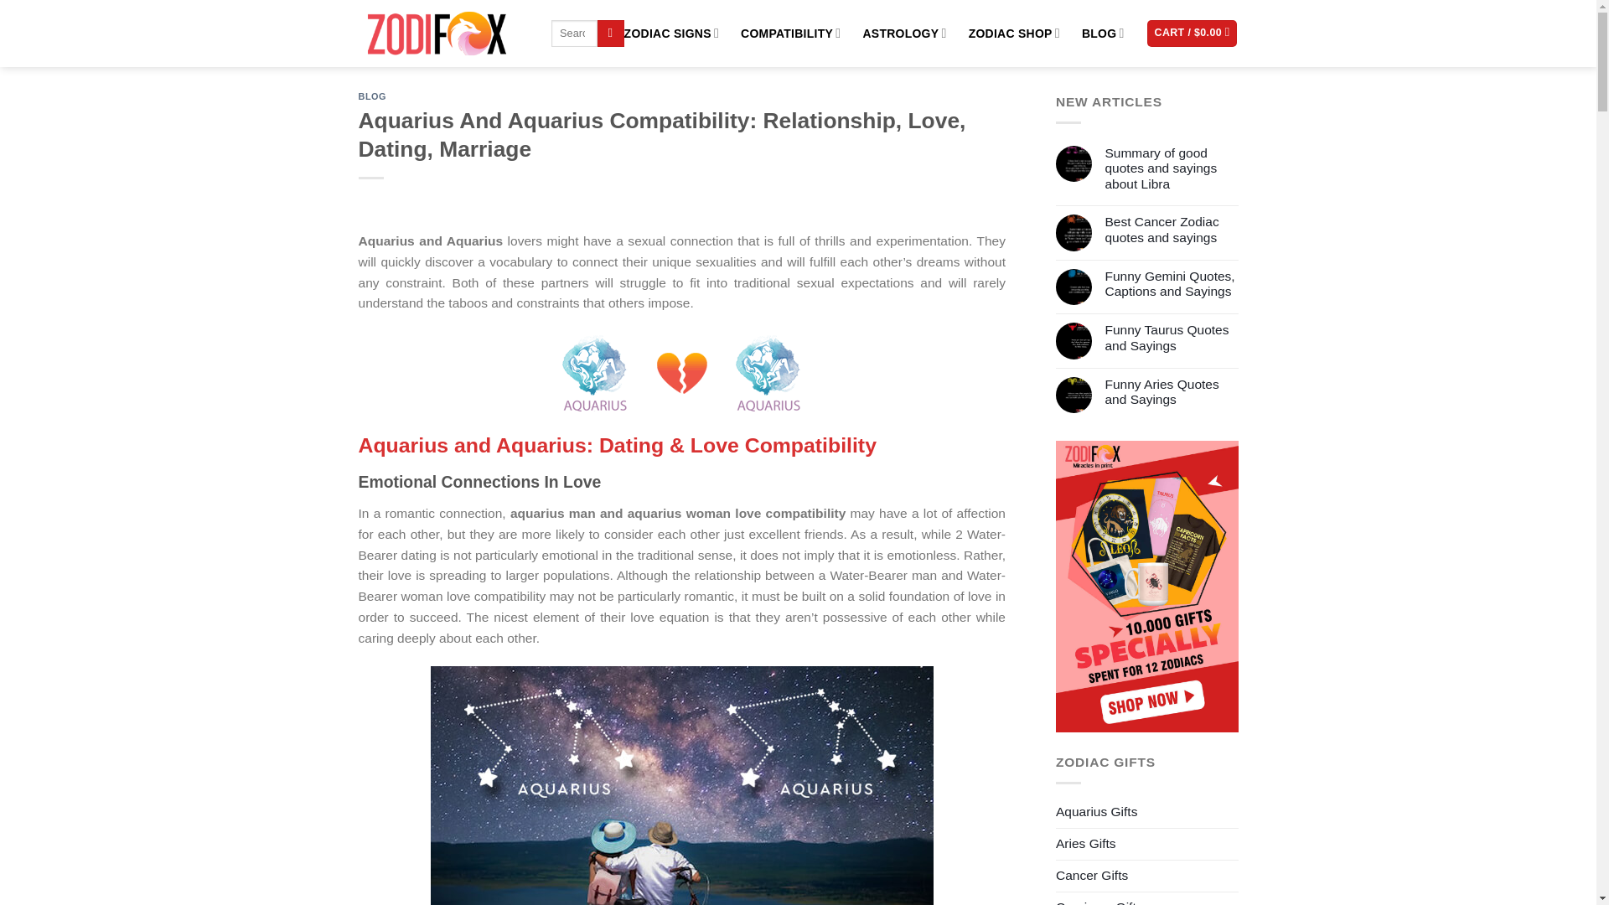 The height and width of the screenshot is (905, 1609). What do you see at coordinates (1170, 169) in the screenshot?
I see `Summary of good quotes and sayings about Libra` at bounding box center [1170, 169].